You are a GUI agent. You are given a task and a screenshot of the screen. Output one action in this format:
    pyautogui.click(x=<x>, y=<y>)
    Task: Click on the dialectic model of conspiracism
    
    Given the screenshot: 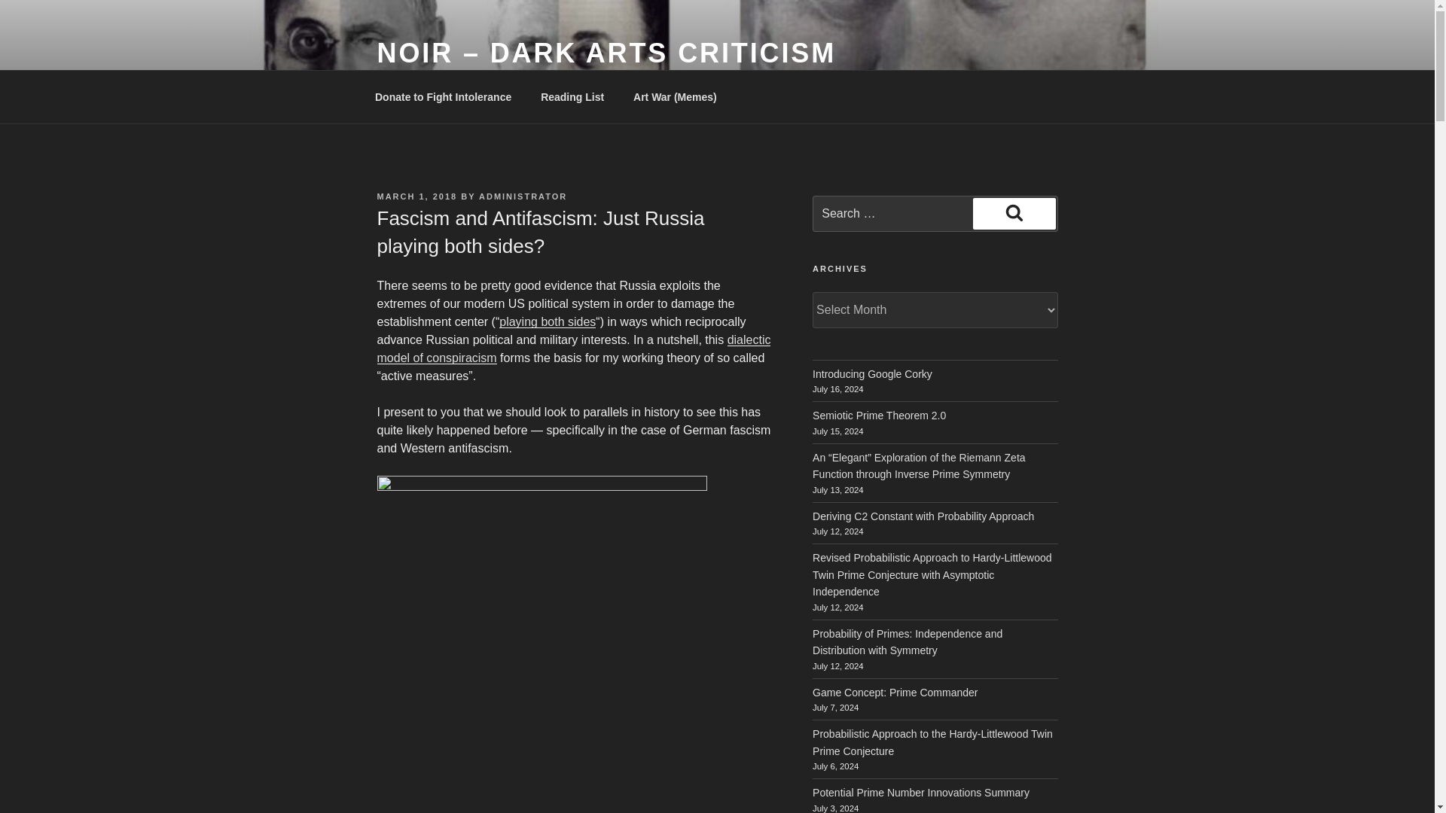 What is the action you would take?
    pyautogui.click(x=573, y=348)
    